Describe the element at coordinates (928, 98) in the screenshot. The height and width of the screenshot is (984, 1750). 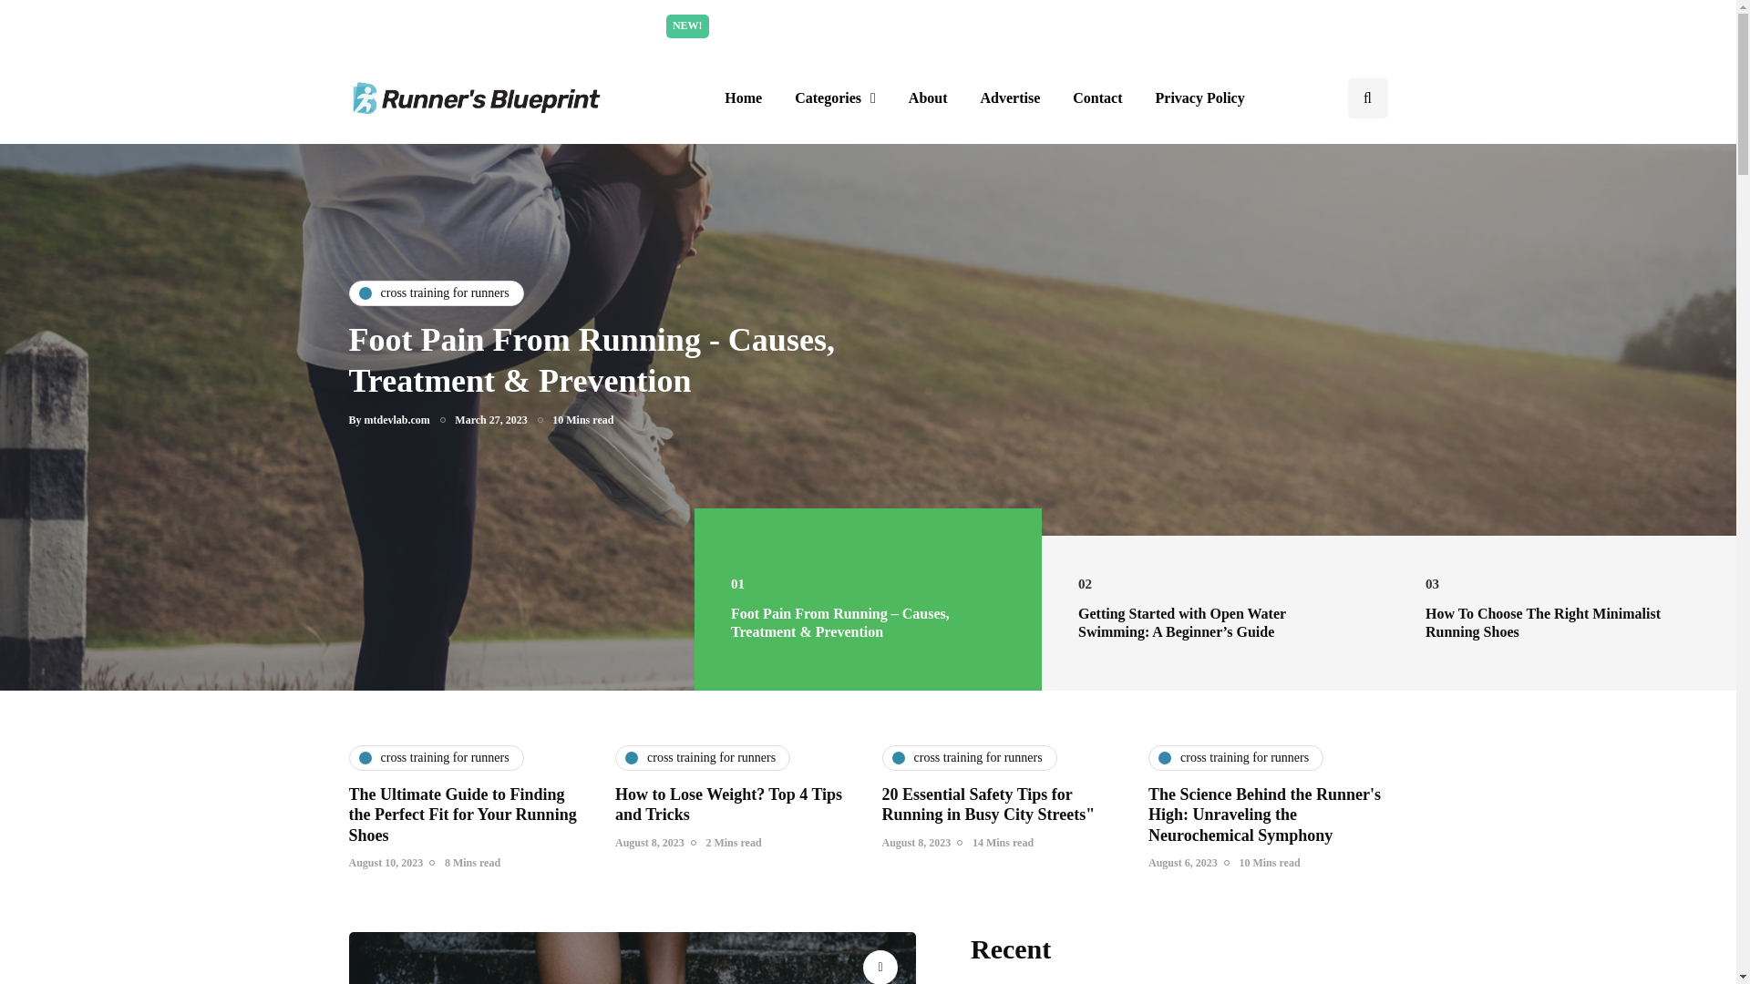
I see `About` at that location.